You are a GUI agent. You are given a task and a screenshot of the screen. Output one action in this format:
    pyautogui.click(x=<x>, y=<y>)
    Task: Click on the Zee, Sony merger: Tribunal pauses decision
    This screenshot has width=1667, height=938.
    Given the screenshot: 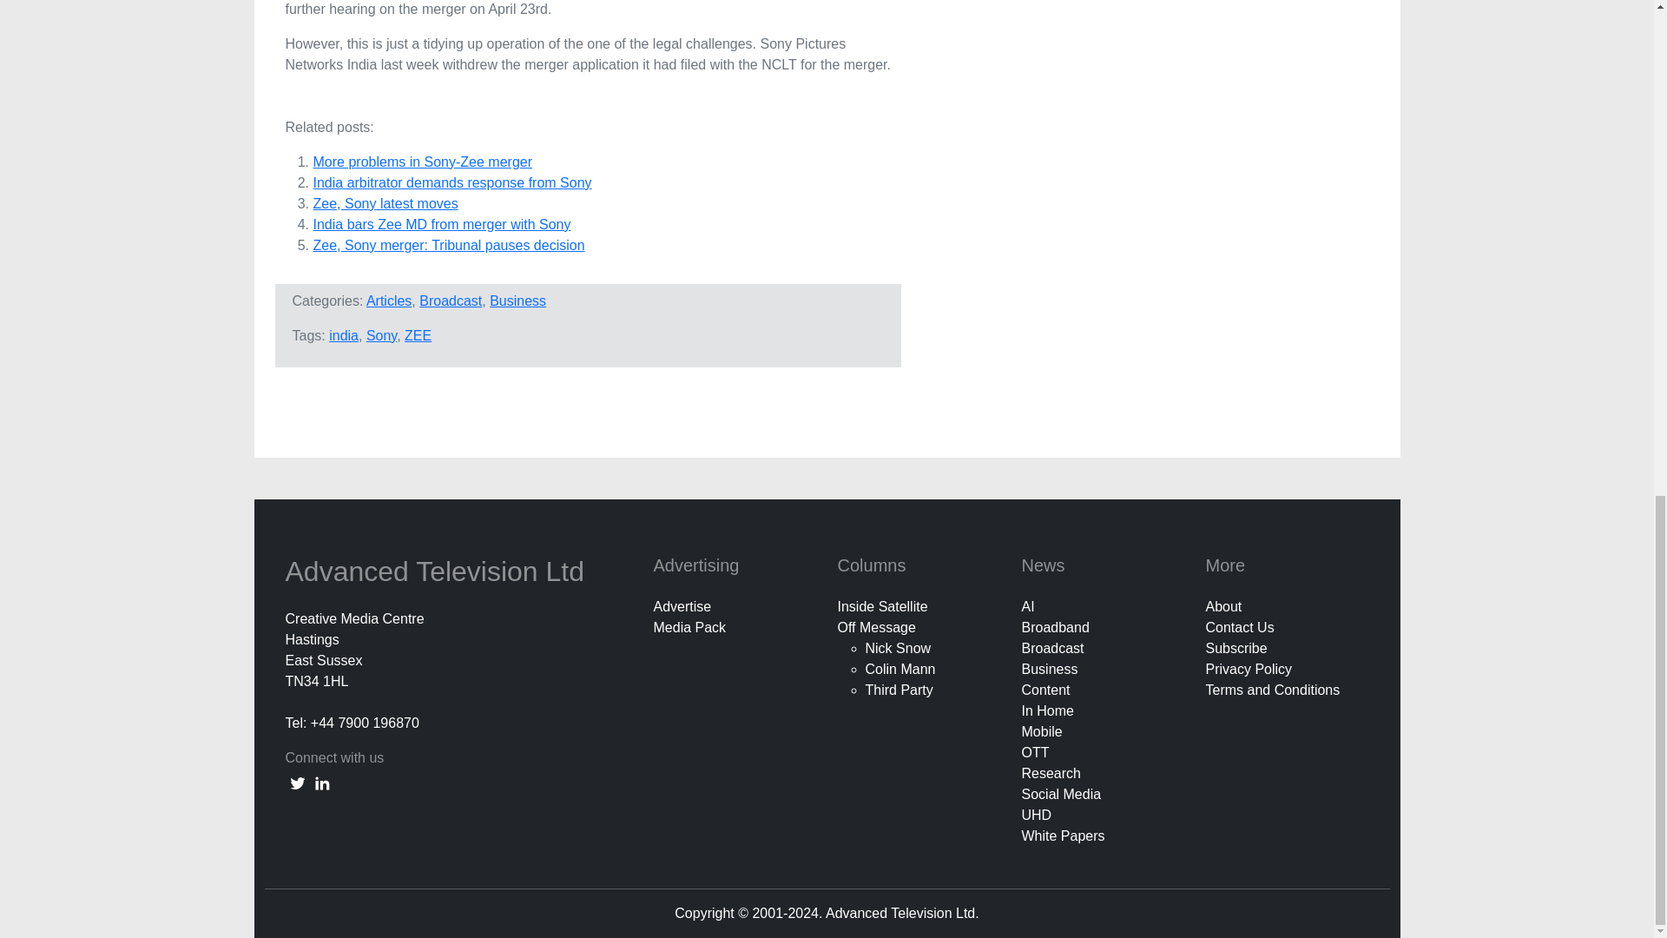 What is the action you would take?
    pyautogui.click(x=448, y=245)
    